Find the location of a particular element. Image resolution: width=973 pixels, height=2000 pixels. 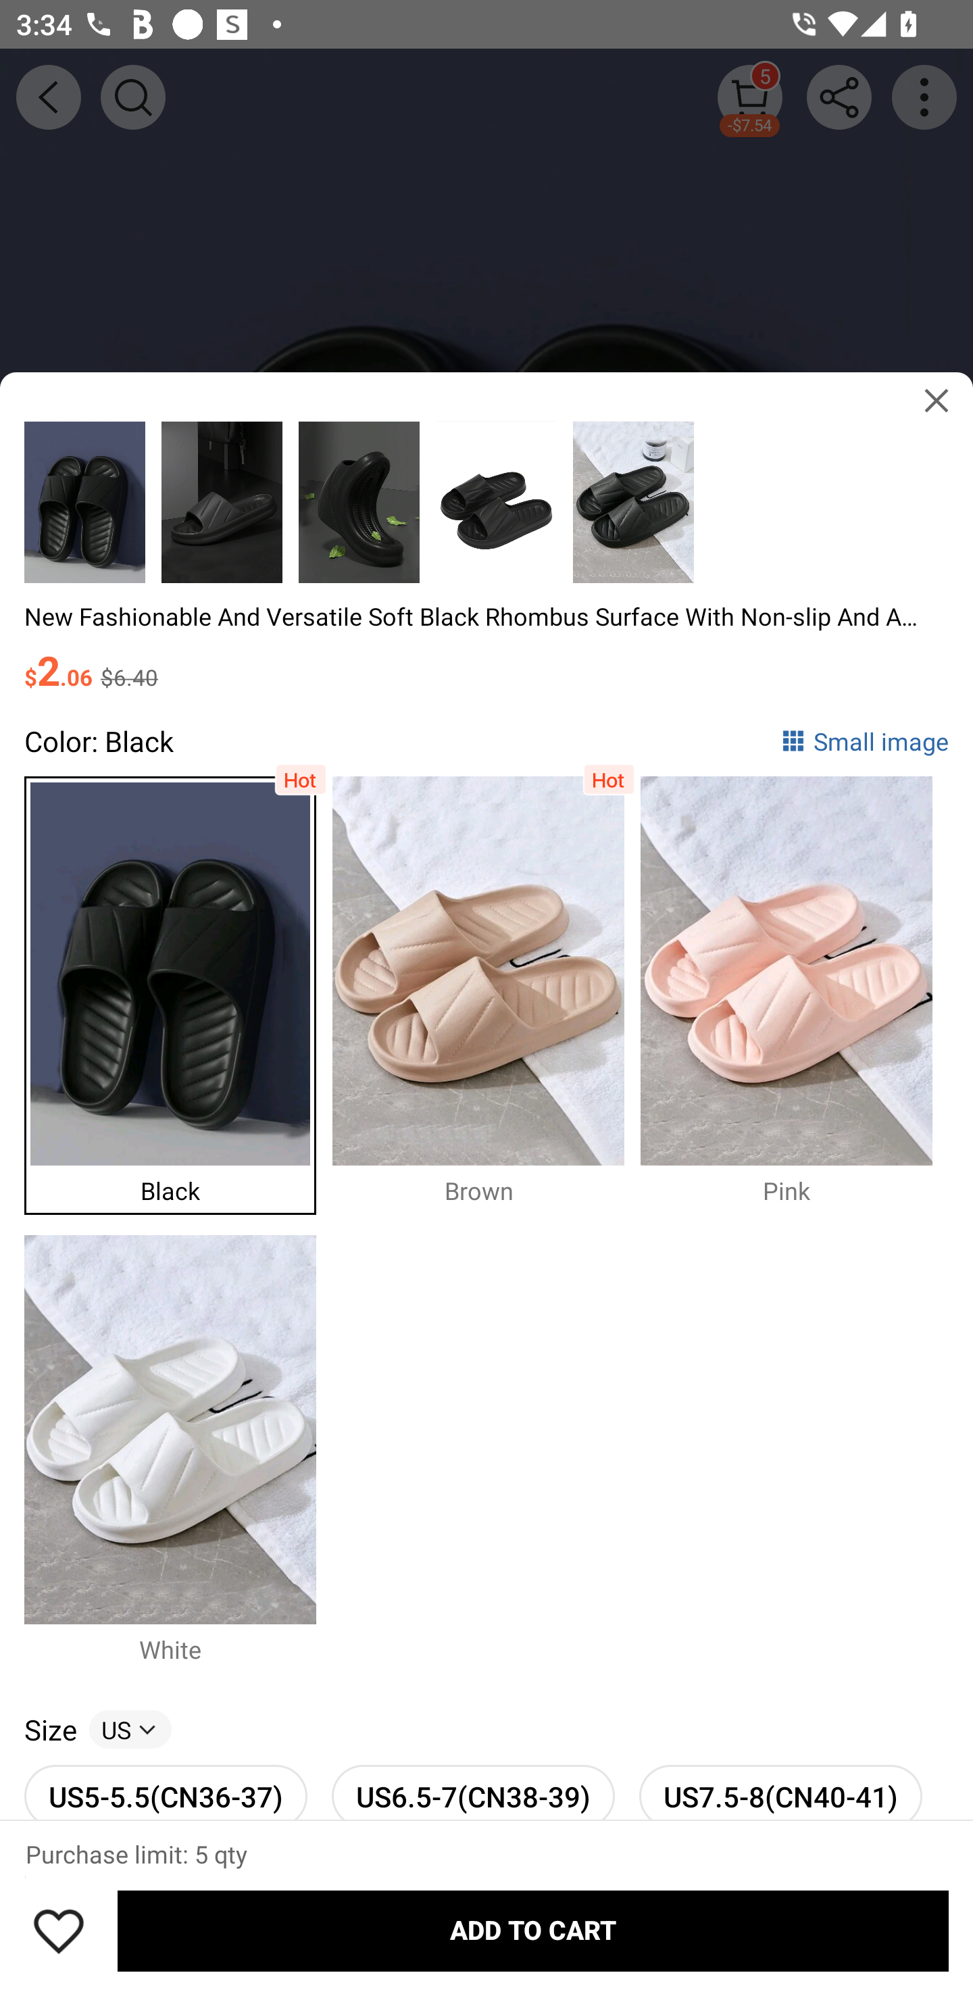

White is located at coordinates (178, 1449).